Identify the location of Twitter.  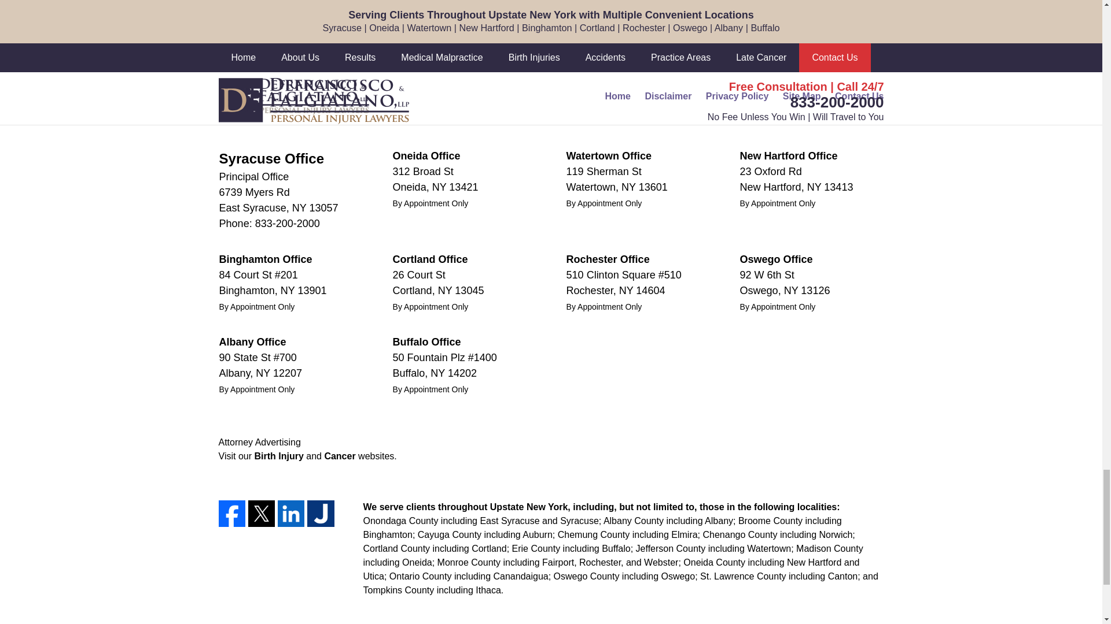
(261, 513).